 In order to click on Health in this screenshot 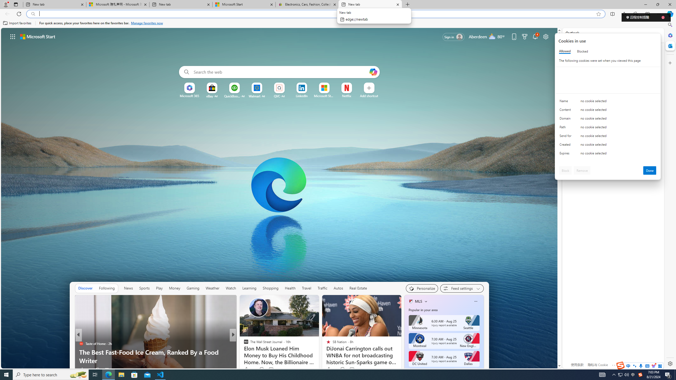, I will do `click(290, 288)`.